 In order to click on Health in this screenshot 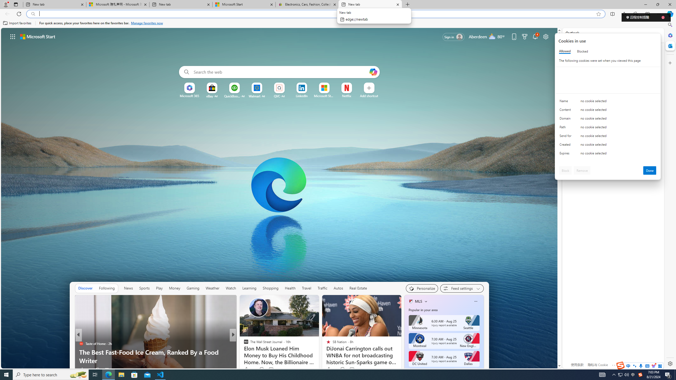, I will do `click(290, 288)`.